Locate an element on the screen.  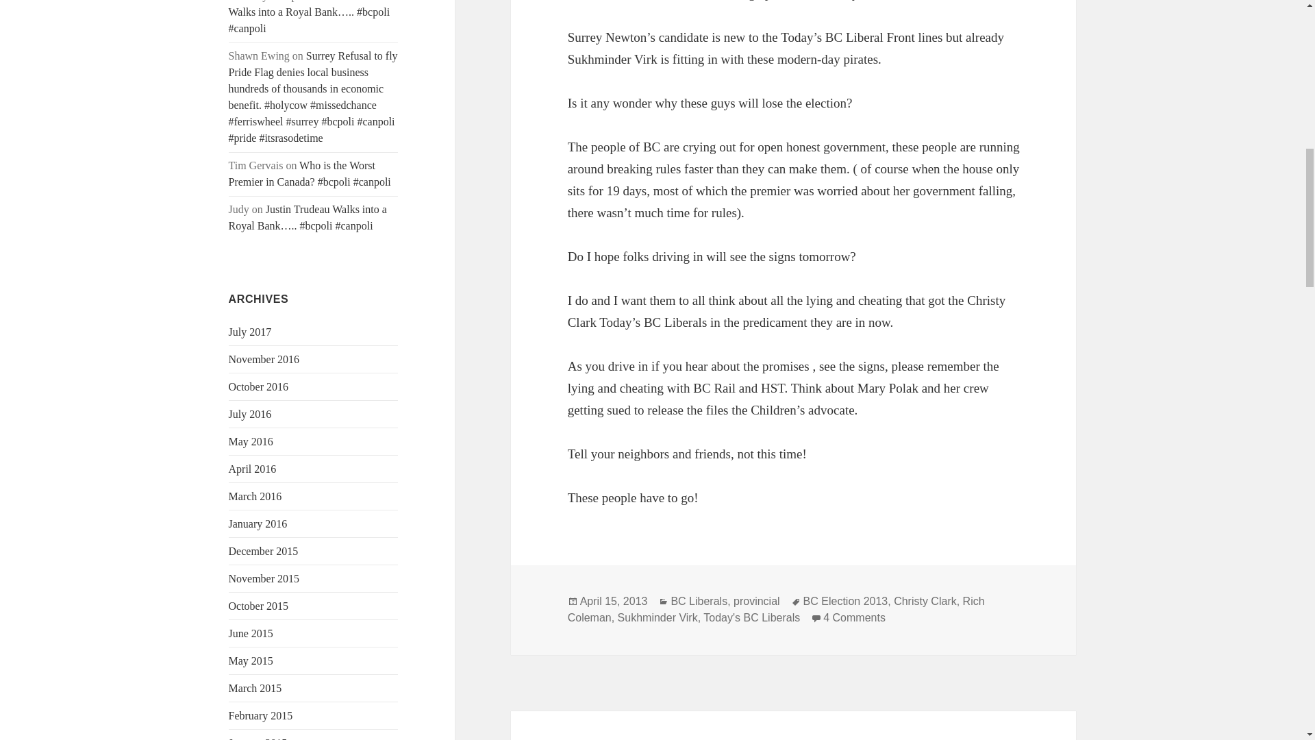
December 2015 is located at coordinates (263, 551).